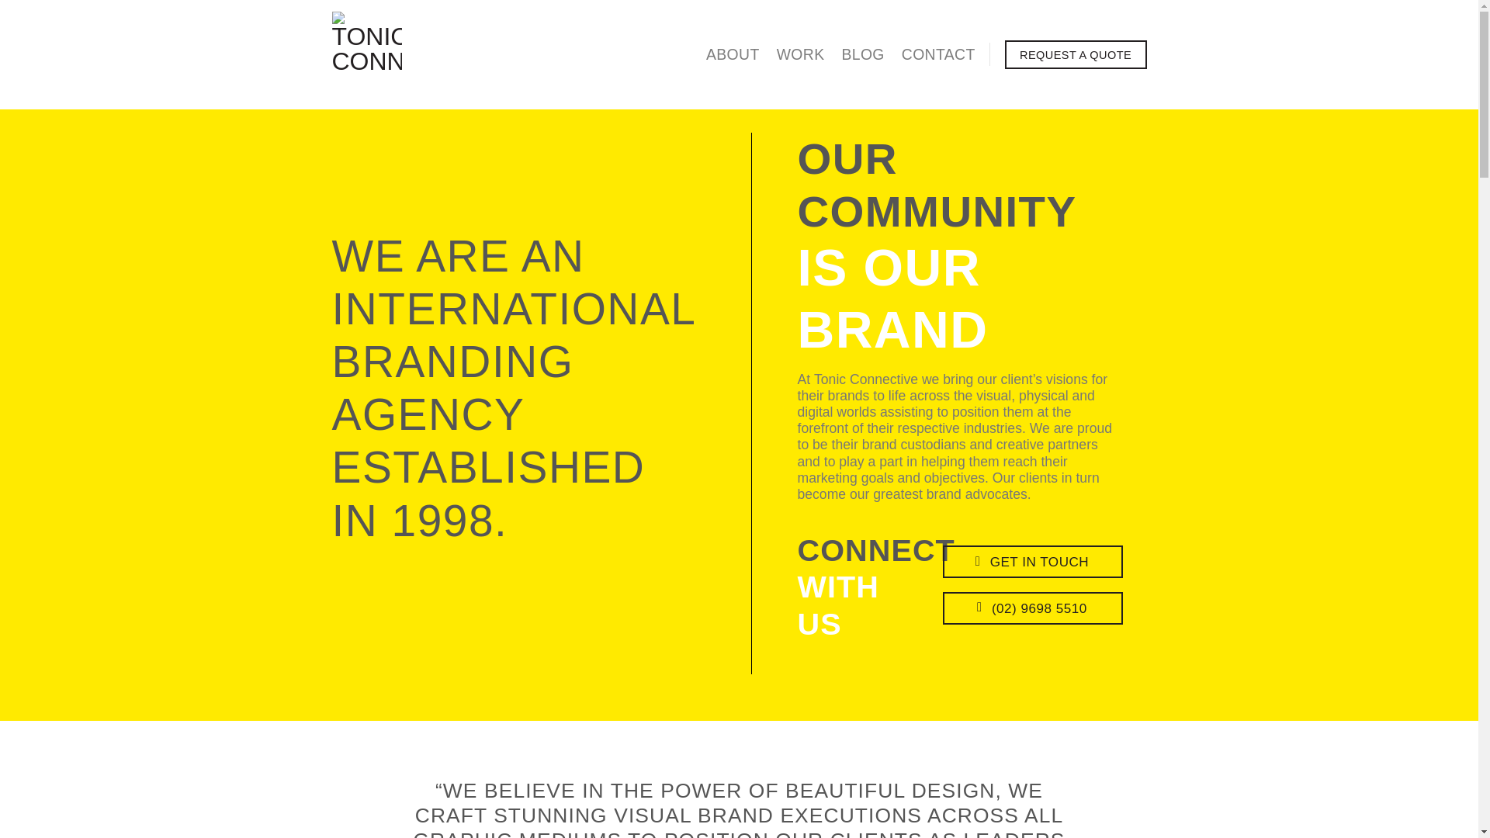  What do you see at coordinates (733, 54) in the screenshot?
I see `ABOUT` at bounding box center [733, 54].